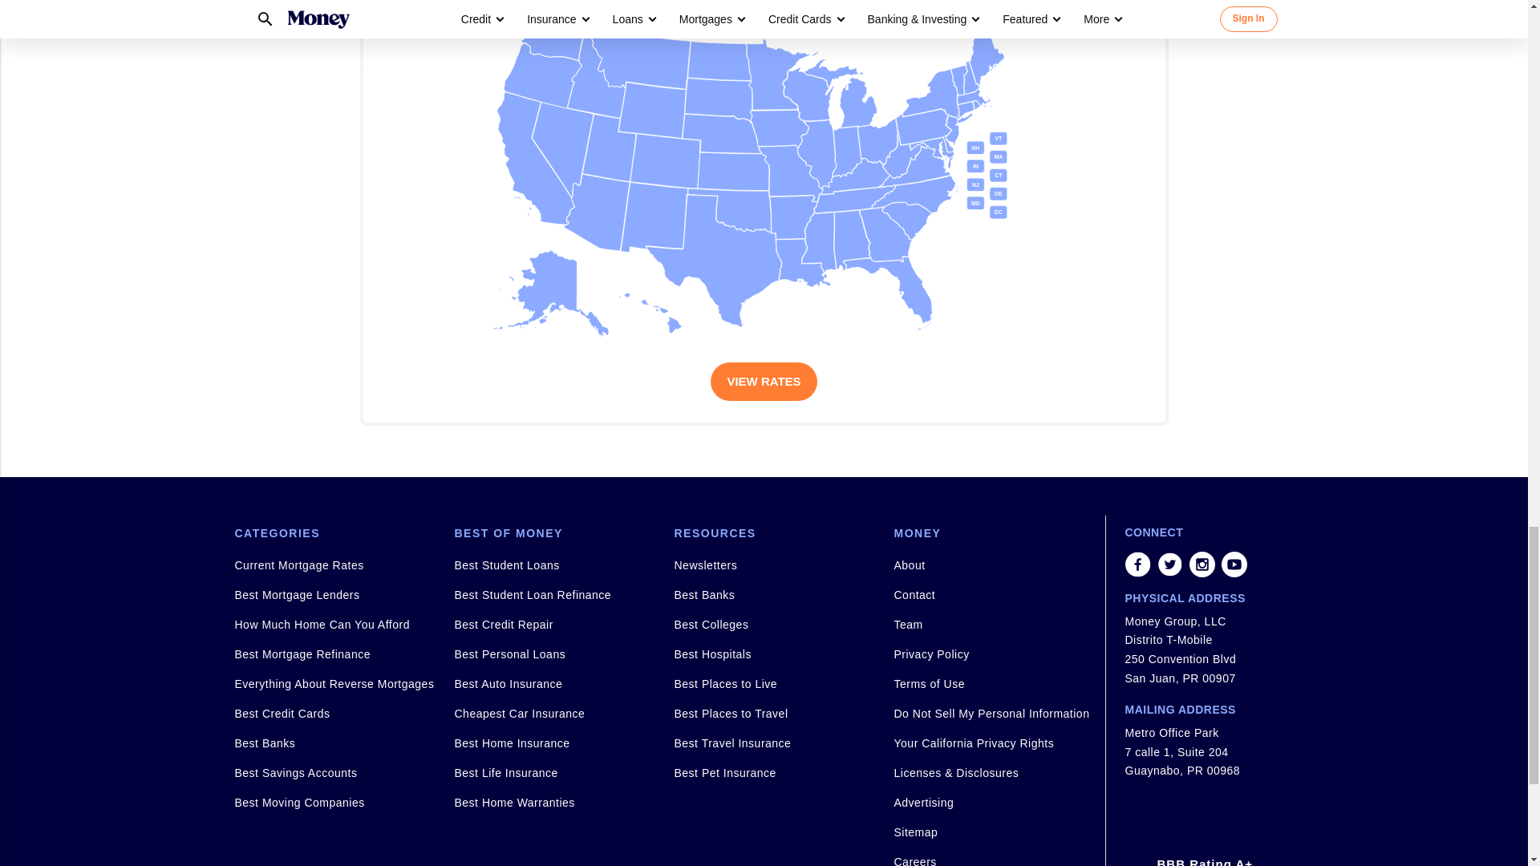  Describe the element at coordinates (1234, 565) in the screenshot. I see `youtube share` at that location.